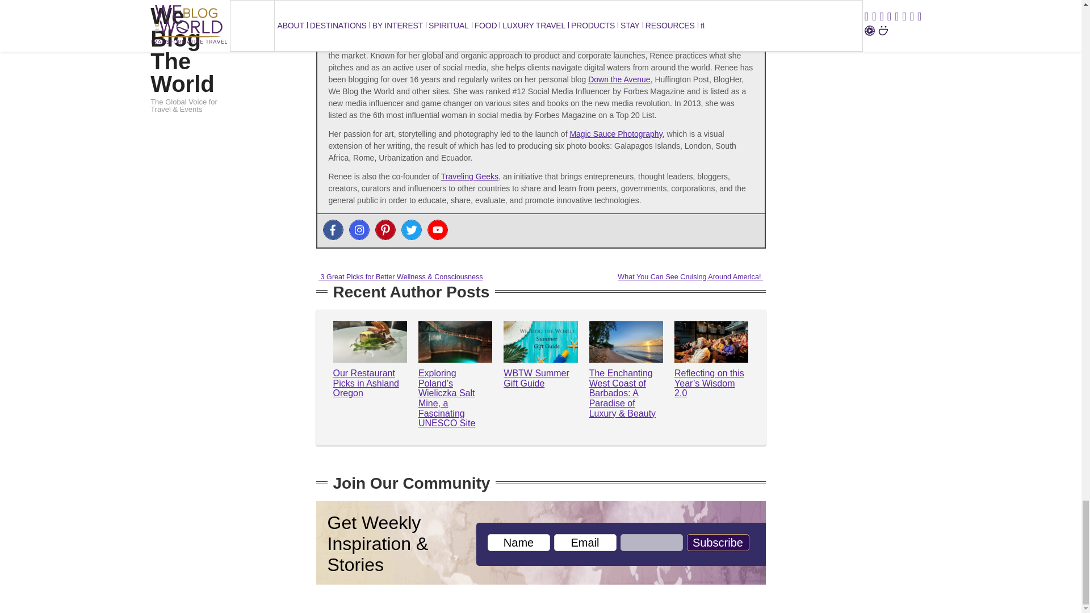  What do you see at coordinates (333, 229) in the screenshot?
I see `Facebook` at bounding box center [333, 229].